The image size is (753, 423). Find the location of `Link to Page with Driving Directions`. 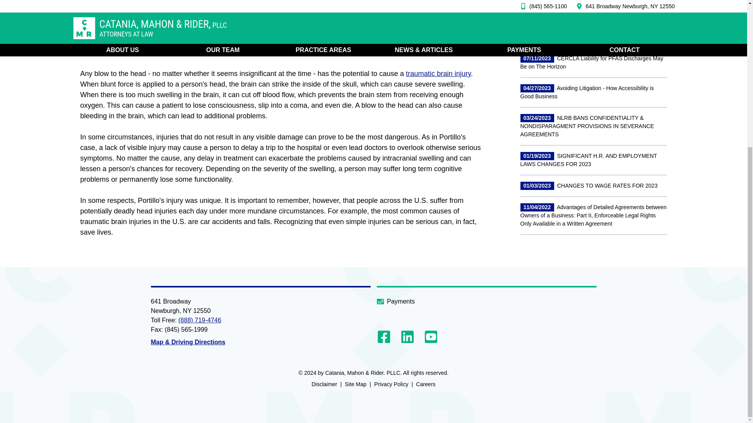

Link to Page with Driving Directions is located at coordinates (188, 342).